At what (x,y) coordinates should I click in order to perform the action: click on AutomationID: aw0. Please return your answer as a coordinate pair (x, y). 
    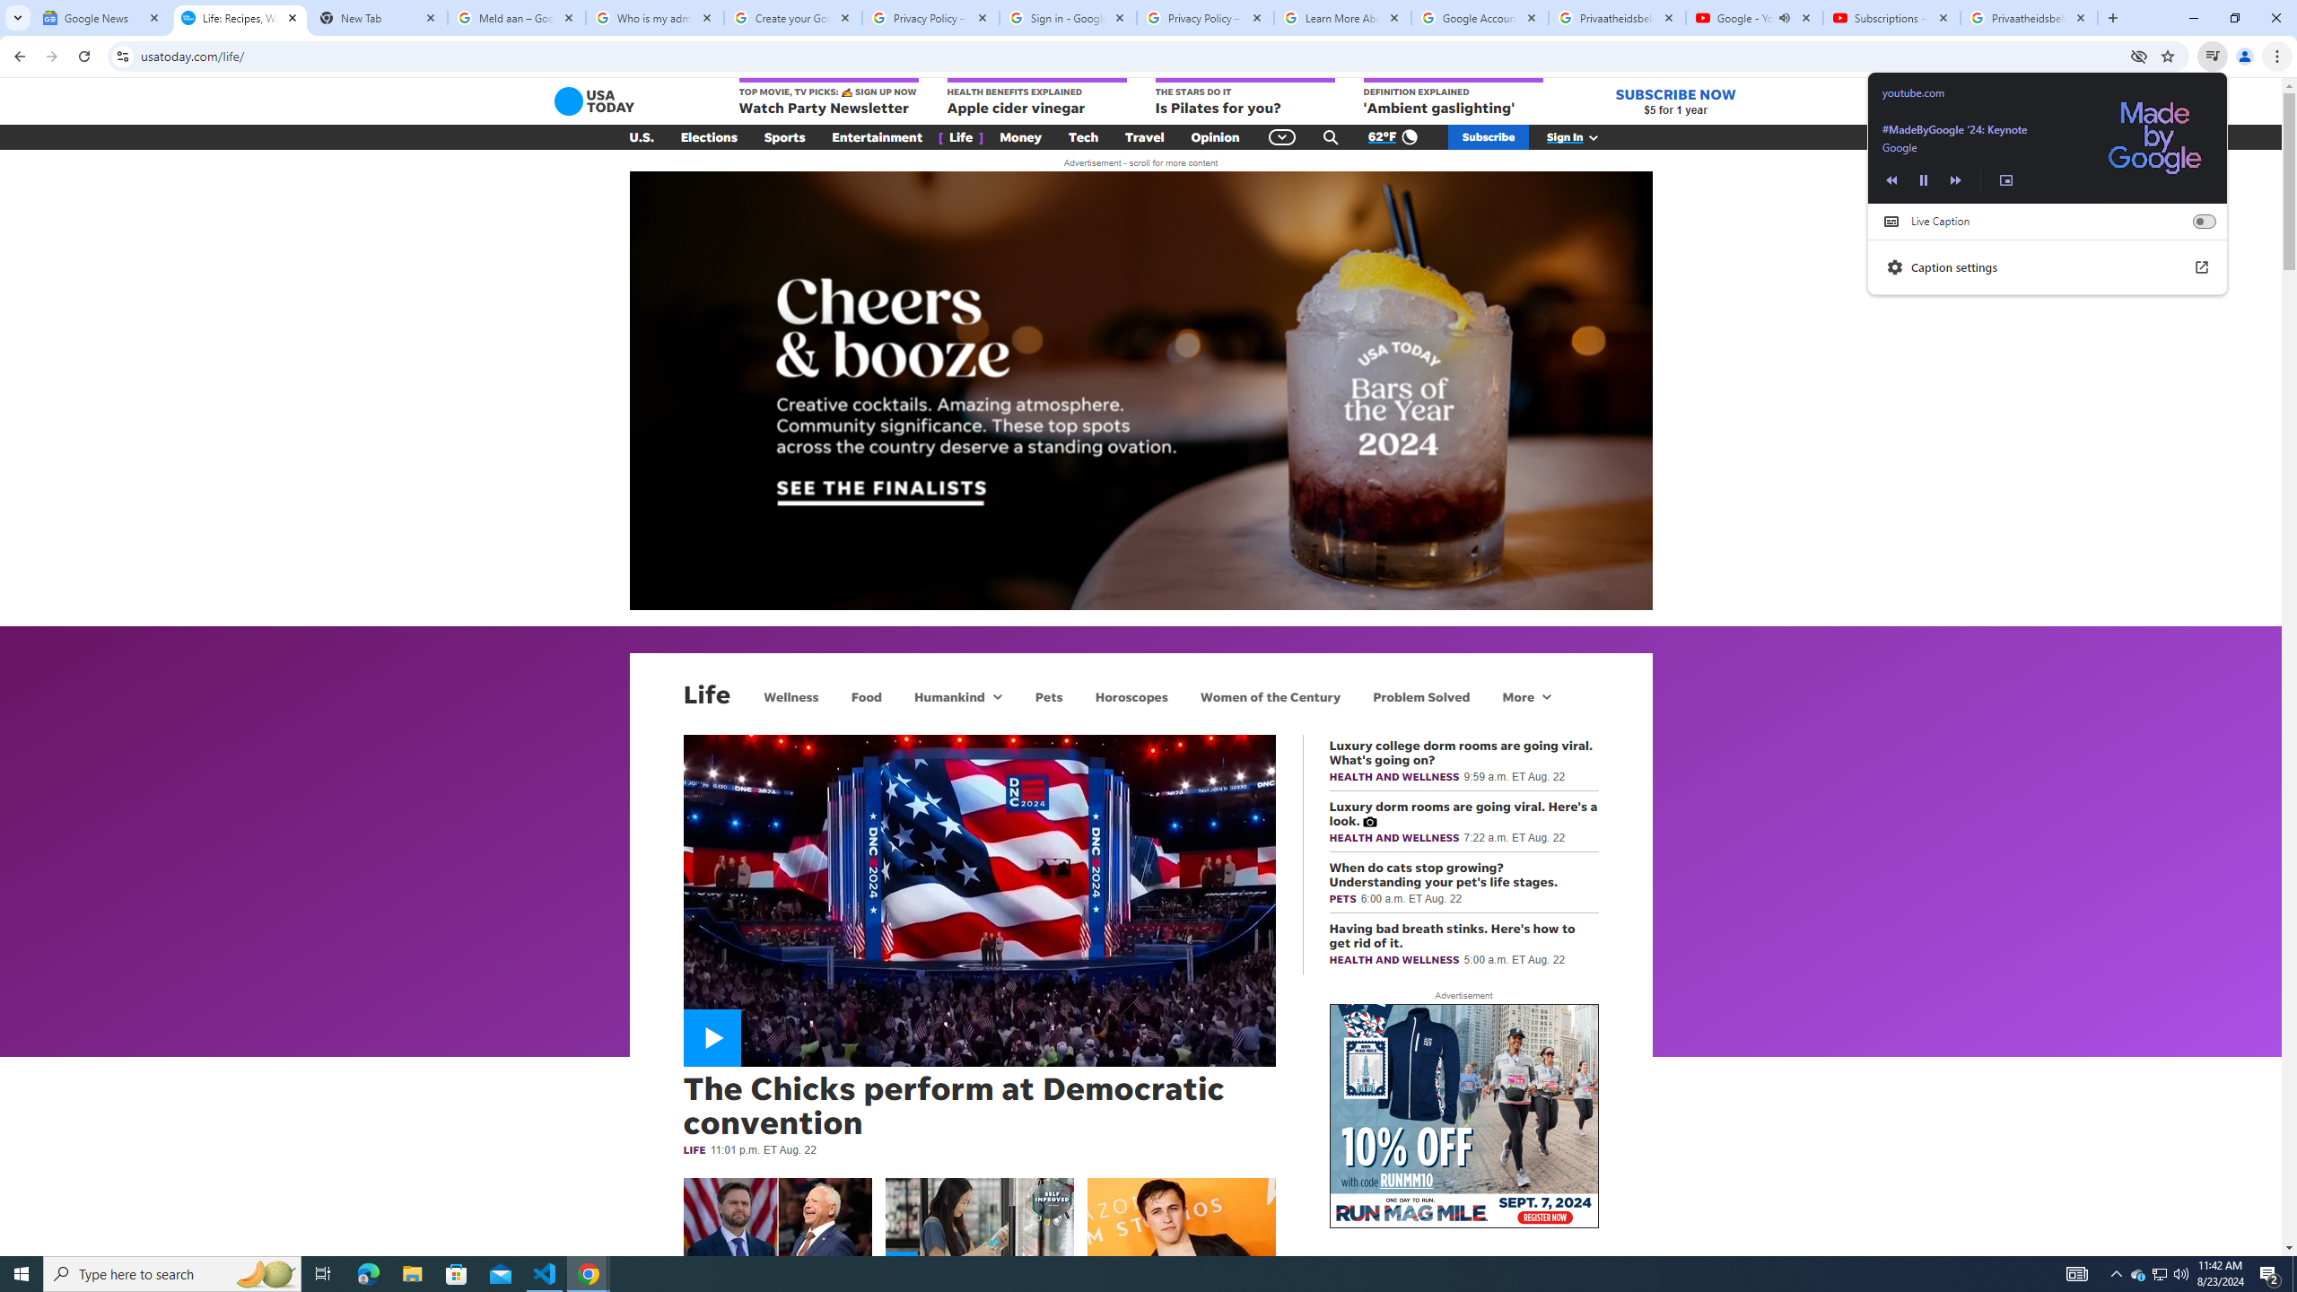
    Looking at the image, I should click on (1464, 1117).